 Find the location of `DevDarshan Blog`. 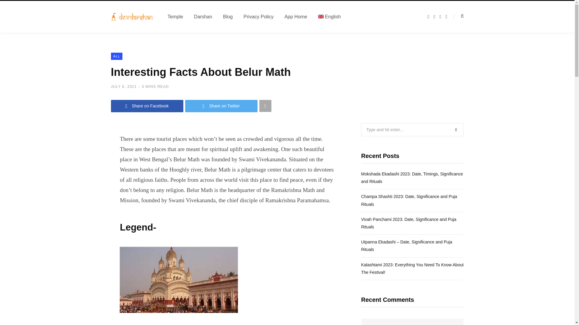

DevDarshan Blog is located at coordinates (132, 17).